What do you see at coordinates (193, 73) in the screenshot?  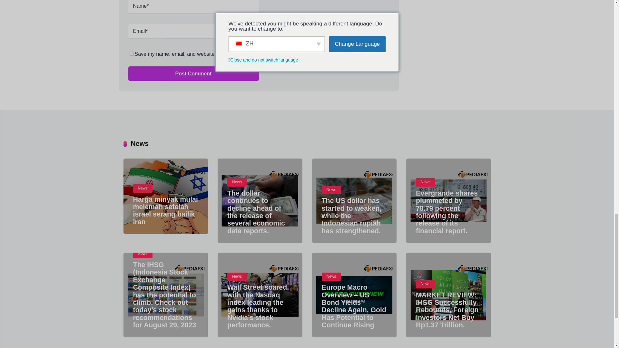 I see `Post Comment` at bounding box center [193, 73].